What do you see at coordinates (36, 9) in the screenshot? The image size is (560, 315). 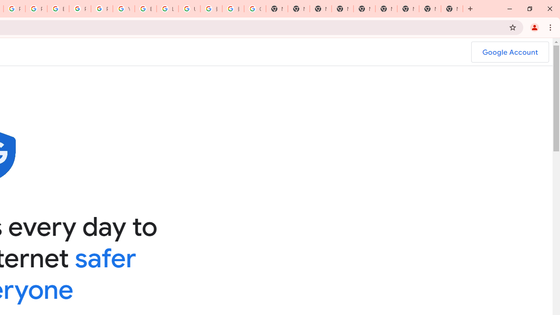 I see `Privacy Help Center - Policies Help` at bounding box center [36, 9].